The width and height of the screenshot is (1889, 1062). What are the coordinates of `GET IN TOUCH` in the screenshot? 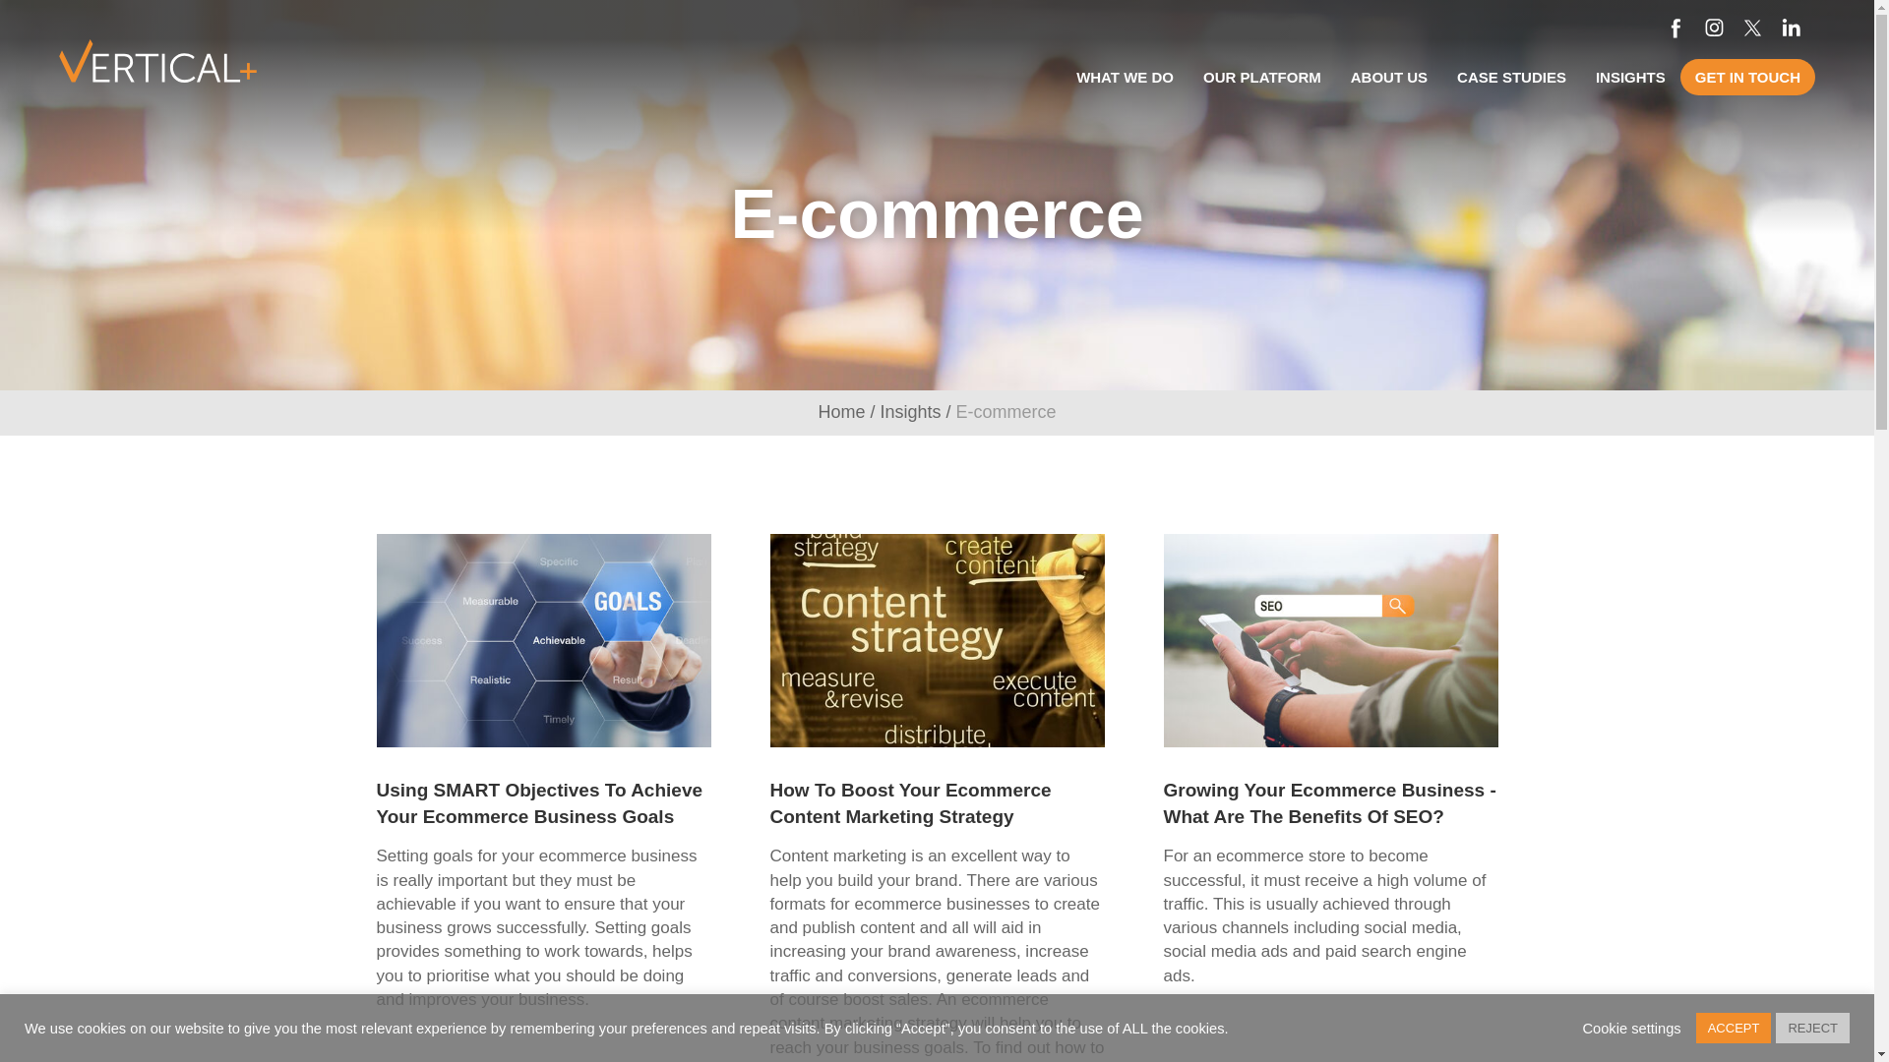 It's located at (1747, 77).